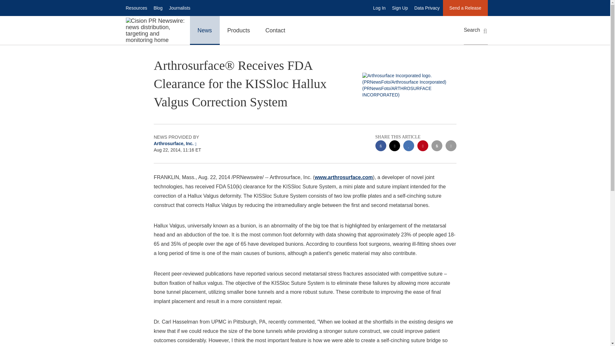 This screenshot has width=615, height=346. I want to click on Data Privacy, so click(427, 8).